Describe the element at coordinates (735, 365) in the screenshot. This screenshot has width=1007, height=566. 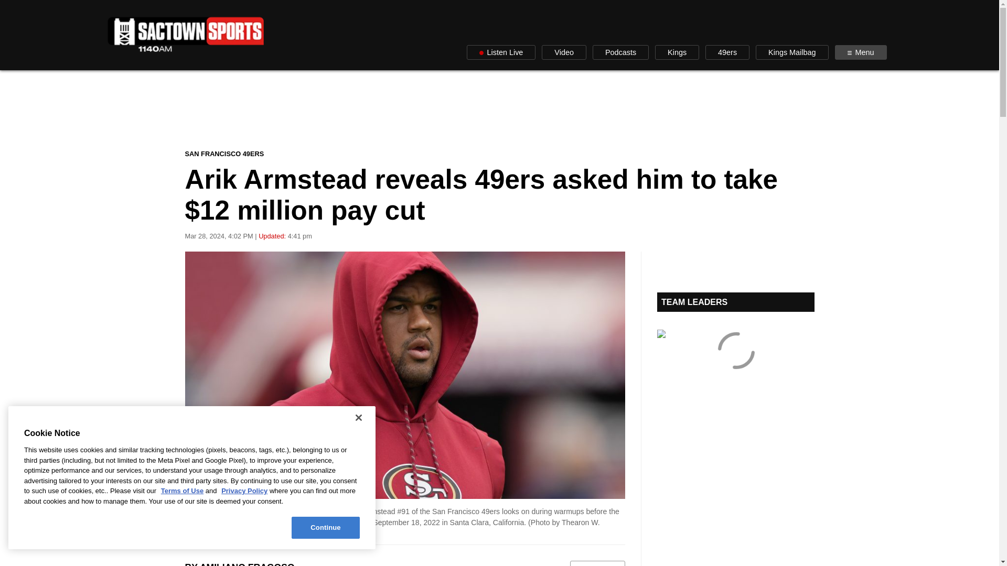
I see `widget` at that location.